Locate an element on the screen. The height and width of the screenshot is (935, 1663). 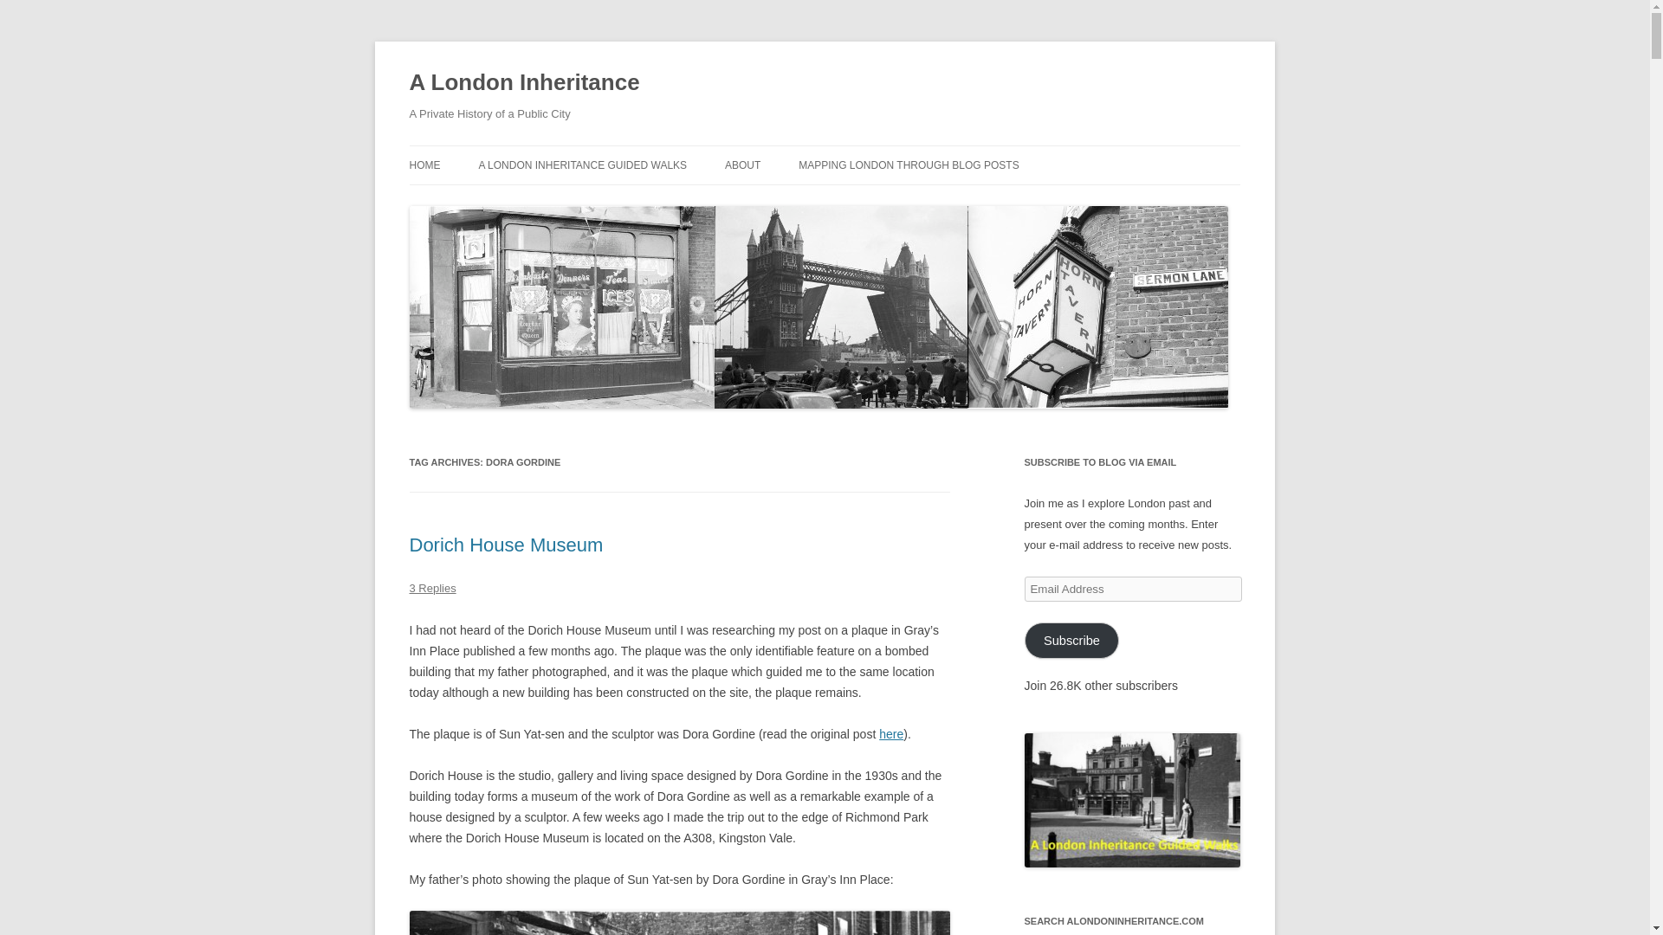
3 Replies is located at coordinates (432, 587).